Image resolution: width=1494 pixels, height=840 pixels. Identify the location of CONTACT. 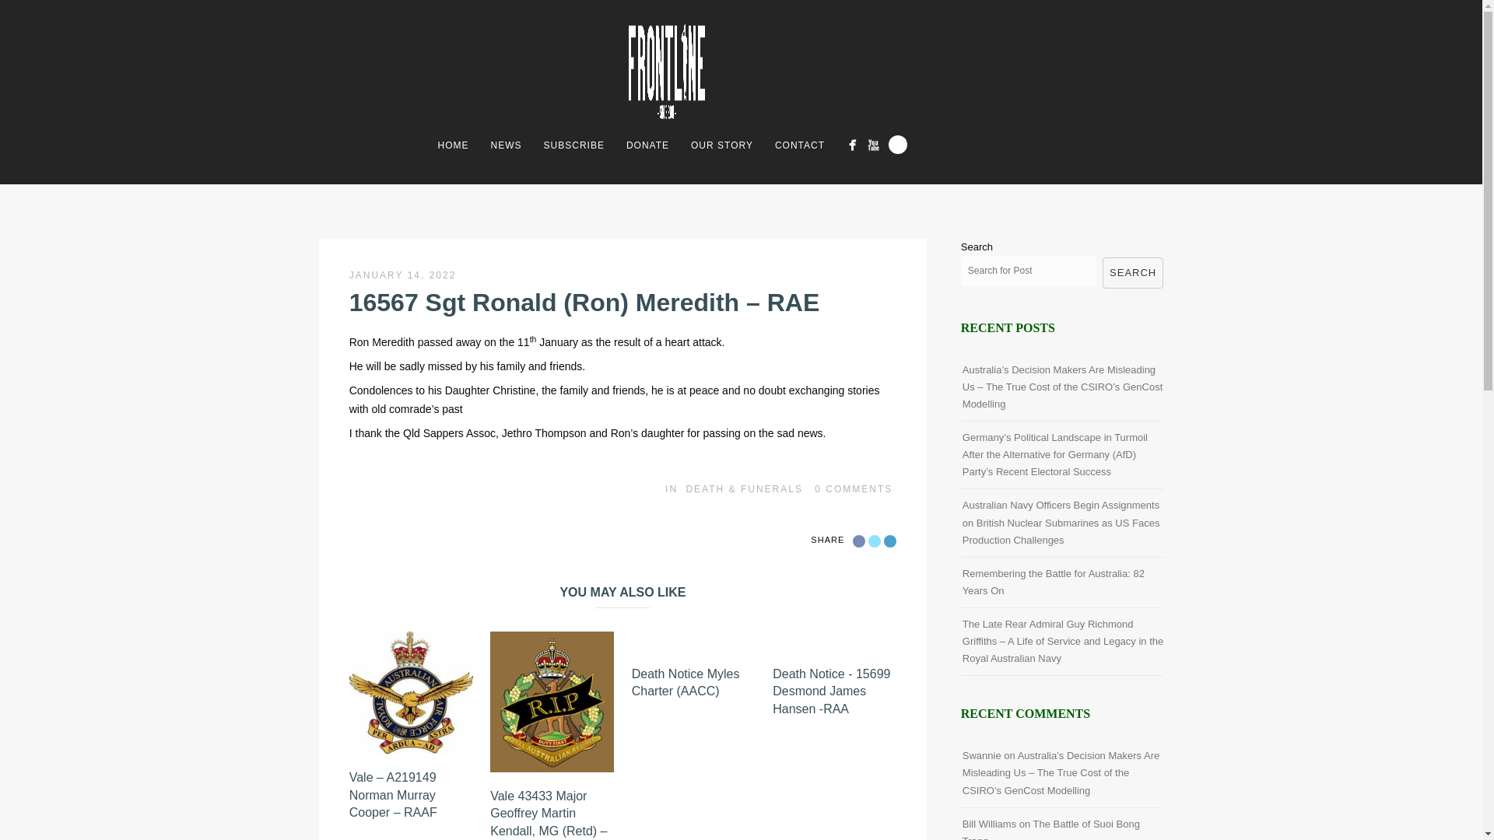
(799, 145).